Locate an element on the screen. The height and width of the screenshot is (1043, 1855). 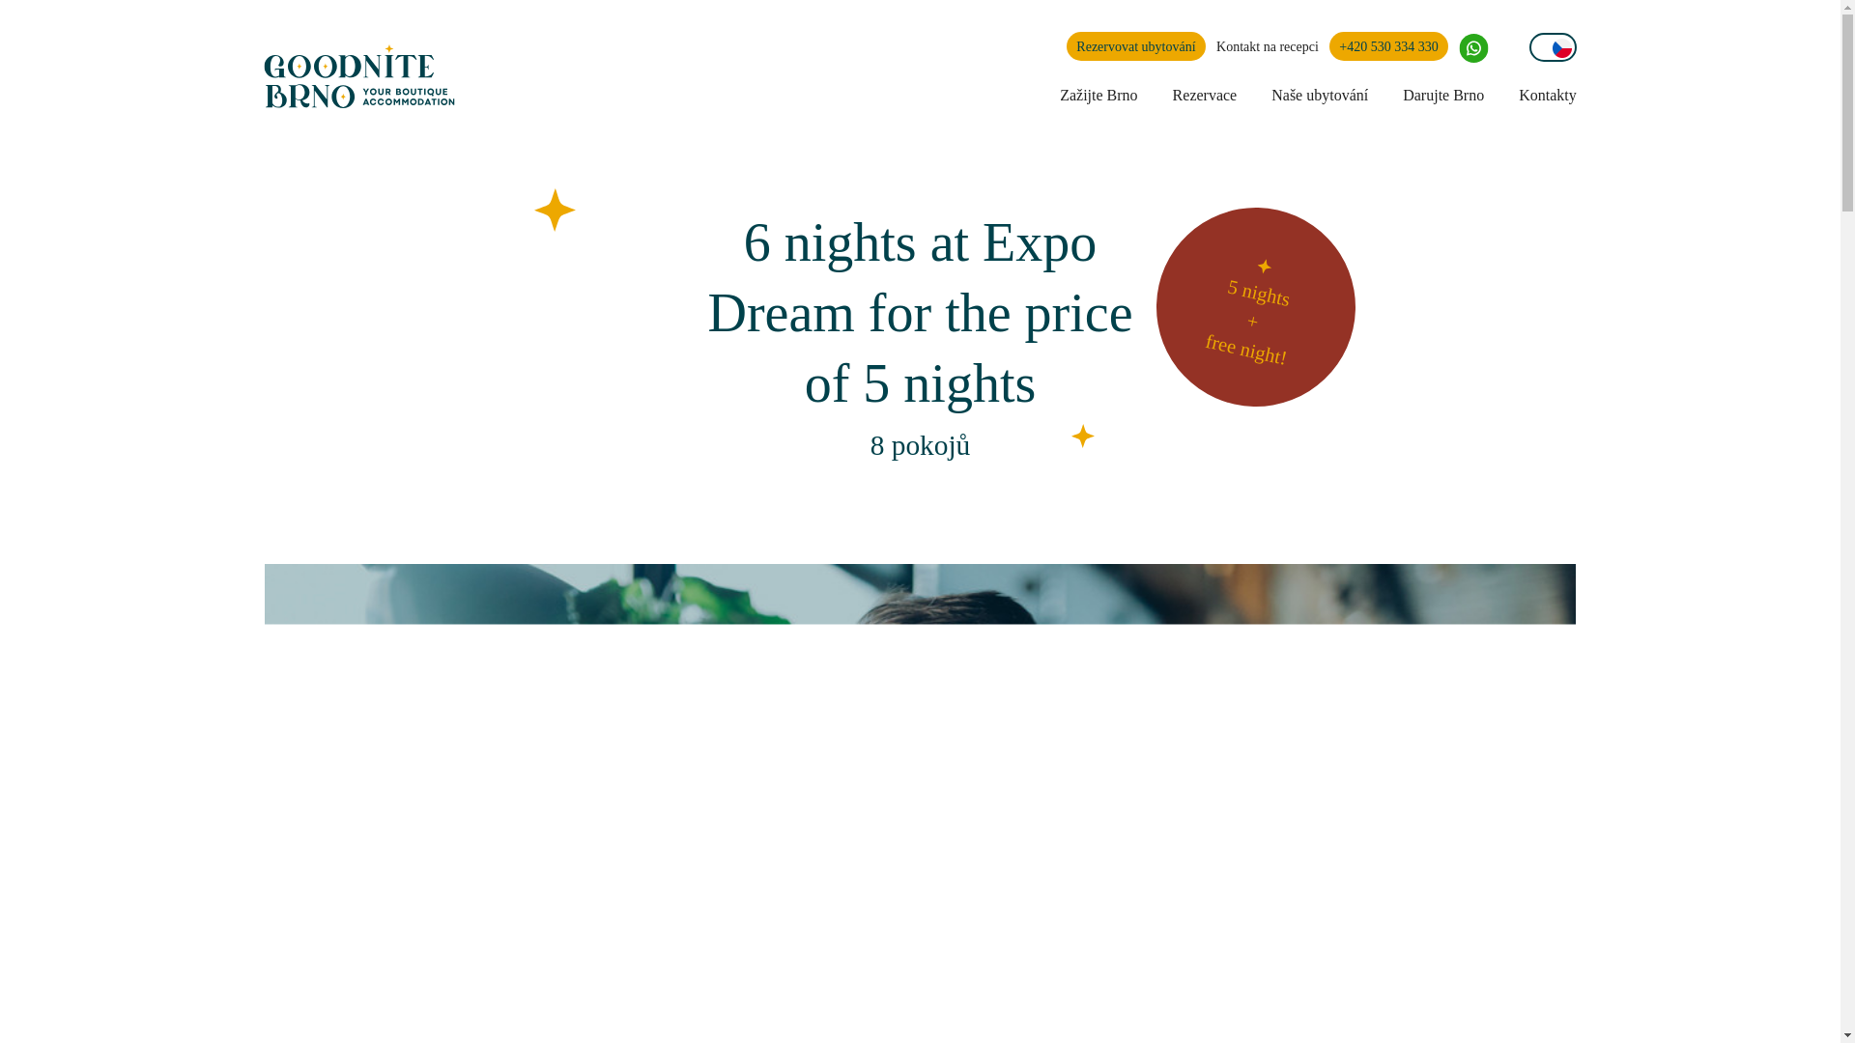
Kontakty is located at coordinates (1548, 97).